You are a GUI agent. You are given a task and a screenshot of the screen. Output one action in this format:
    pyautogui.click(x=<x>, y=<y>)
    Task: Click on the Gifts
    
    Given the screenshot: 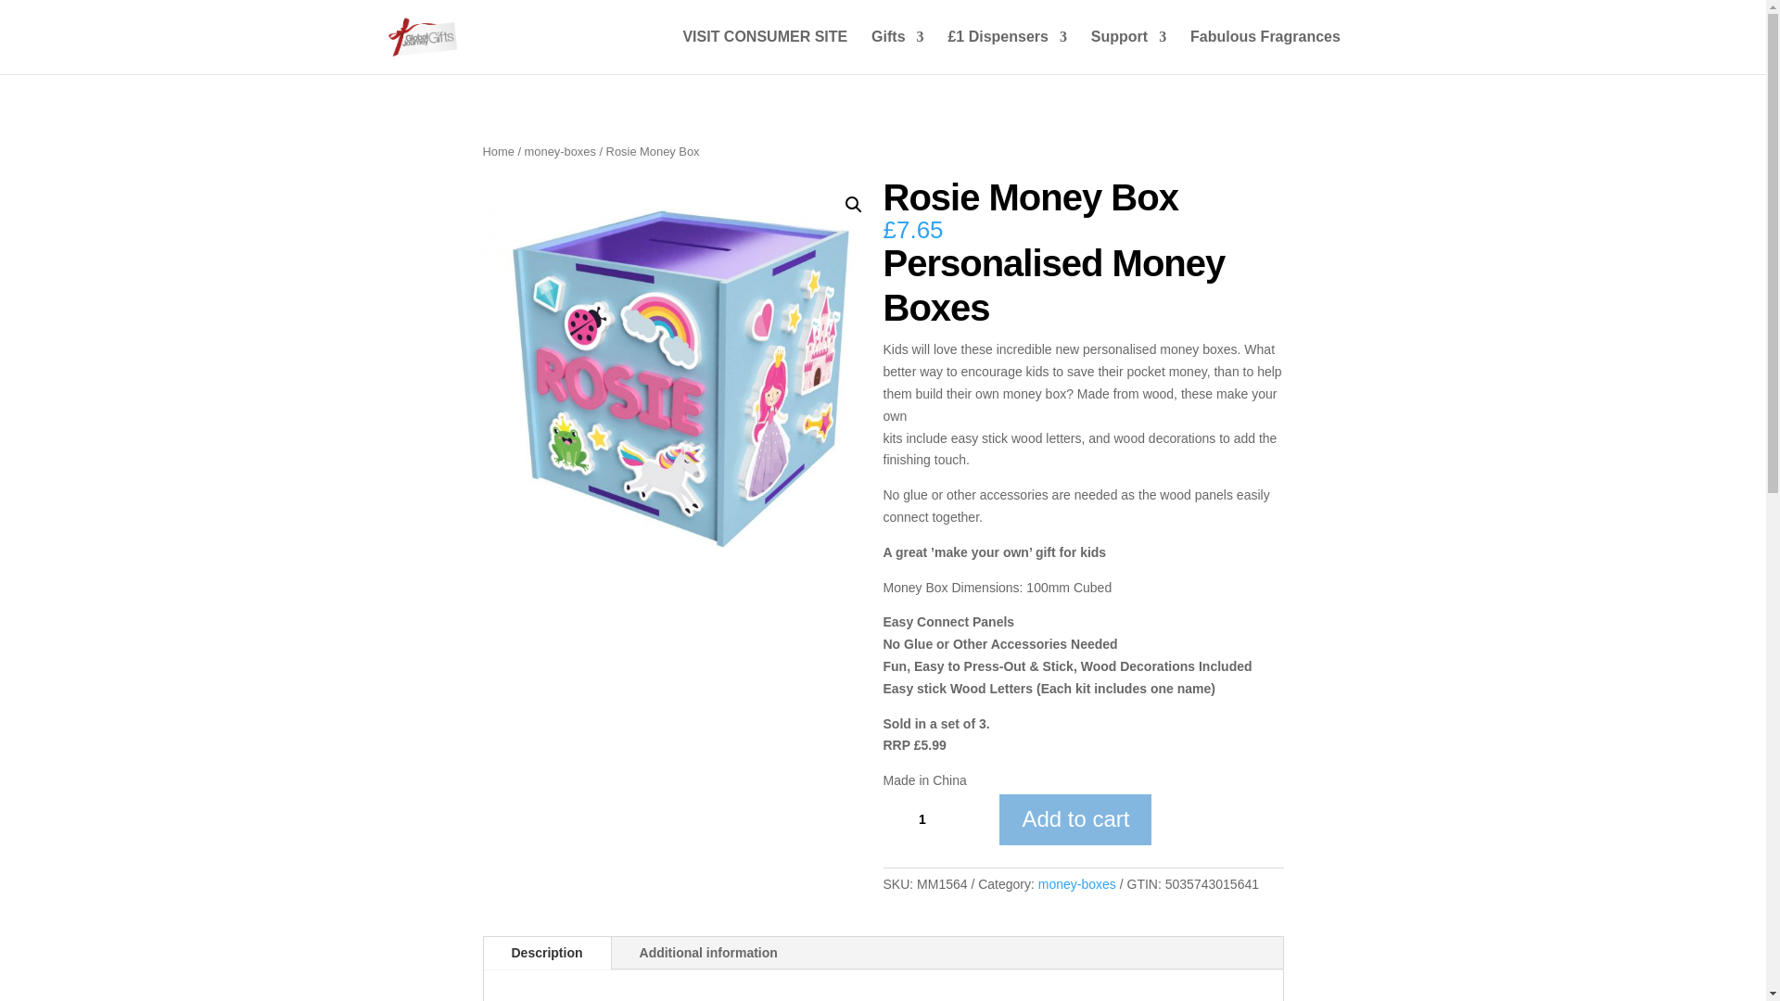 What is the action you would take?
    pyautogui.click(x=897, y=52)
    